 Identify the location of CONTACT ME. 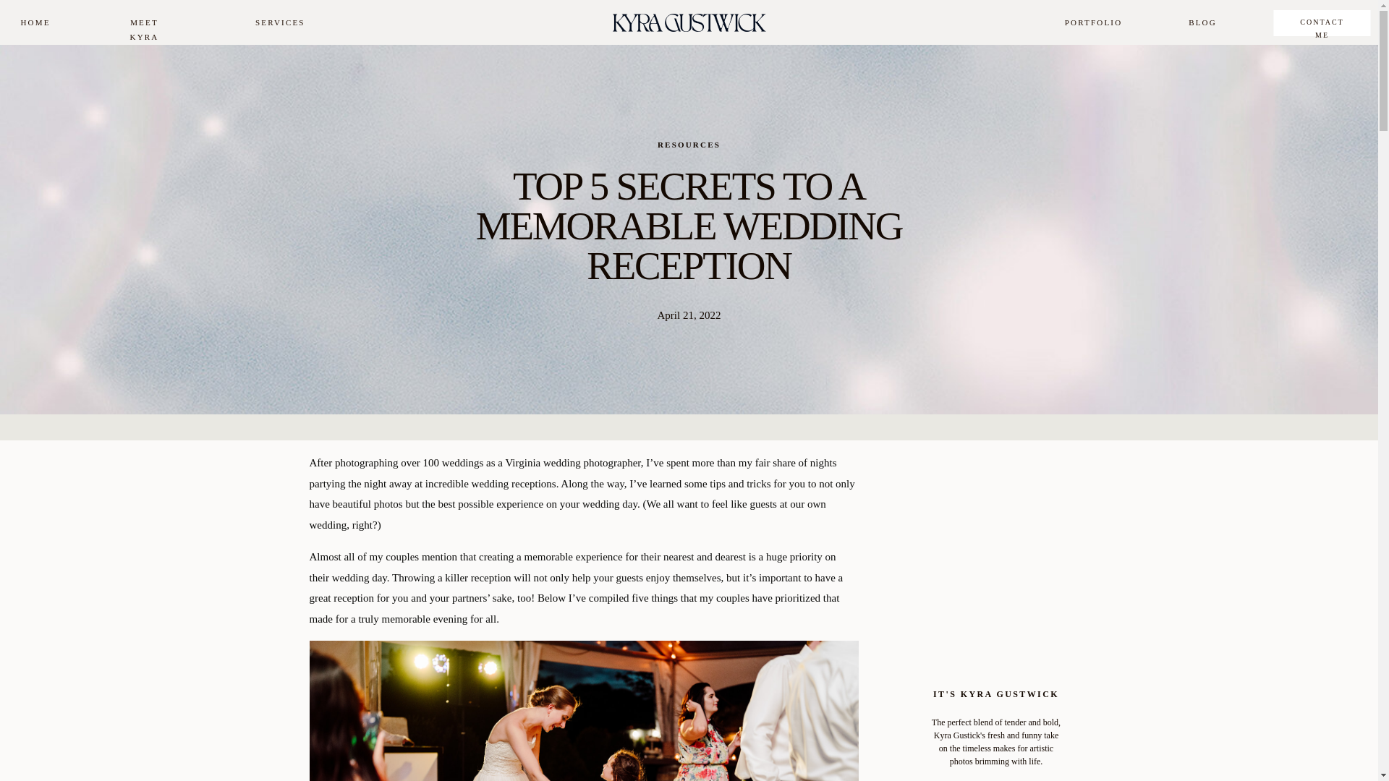
(1321, 22).